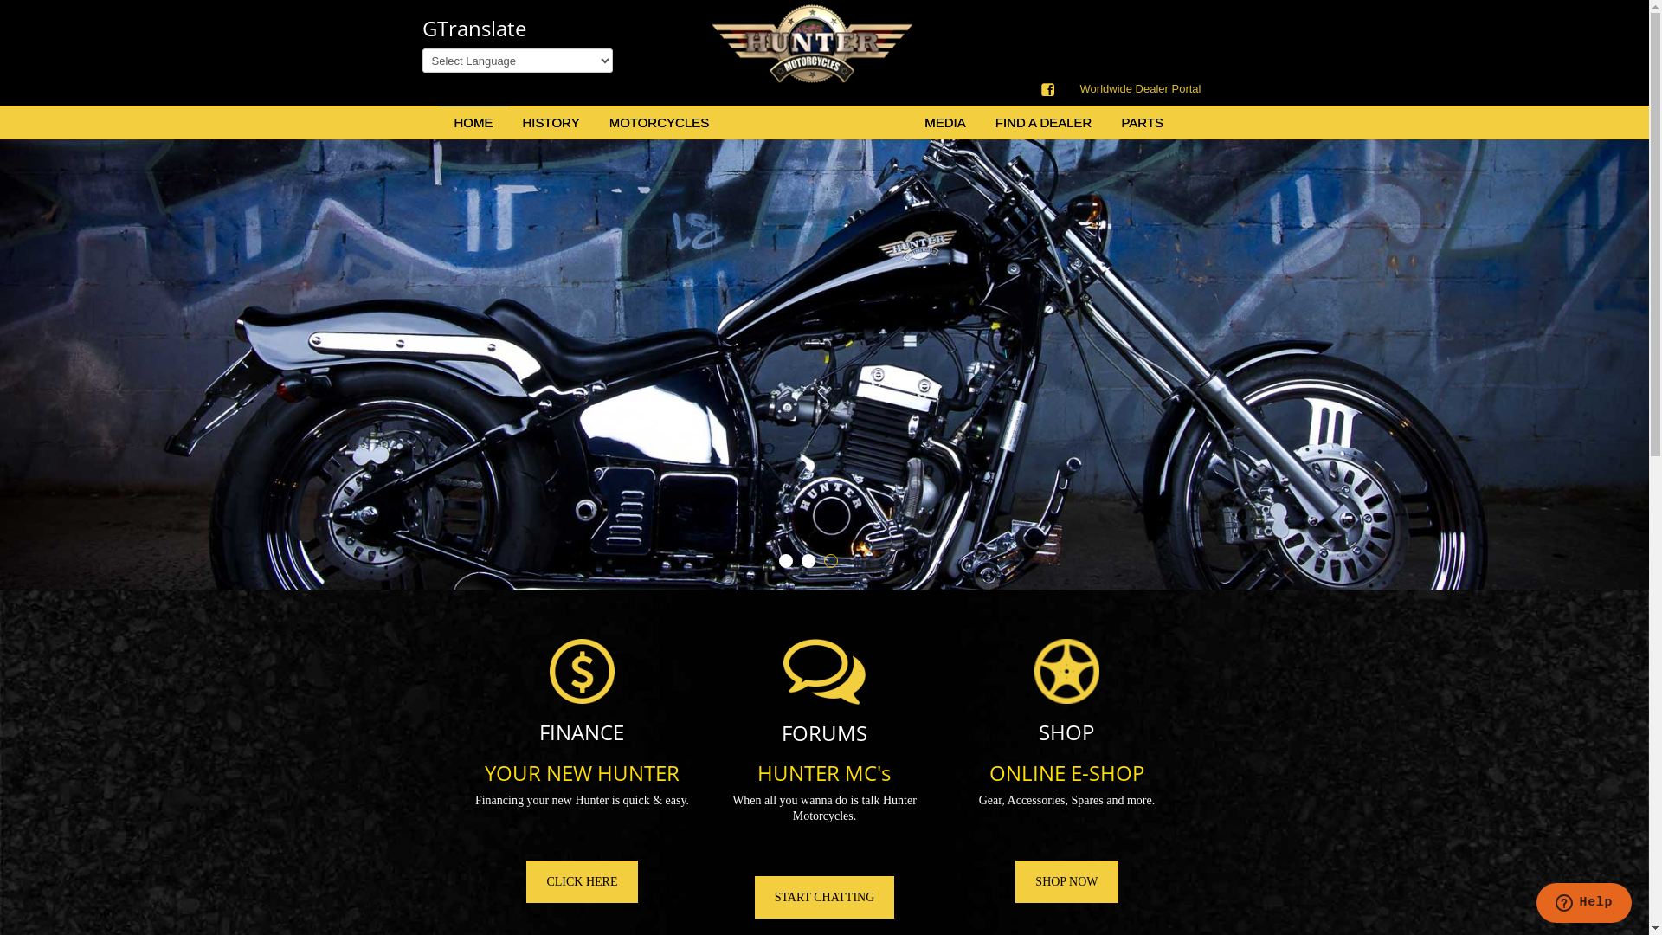 The height and width of the screenshot is (935, 1662). What do you see at coordinates (582, 881) in the screenshot?
I see `CLICK HERE` at bounding box center [582, 881].